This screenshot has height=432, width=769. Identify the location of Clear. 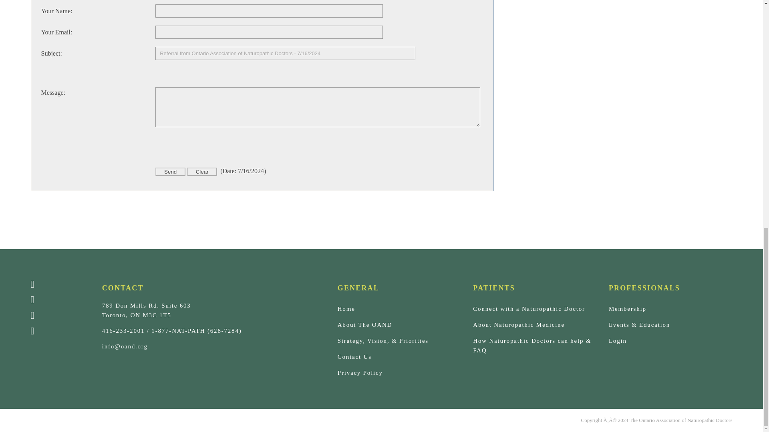
(202, 172).